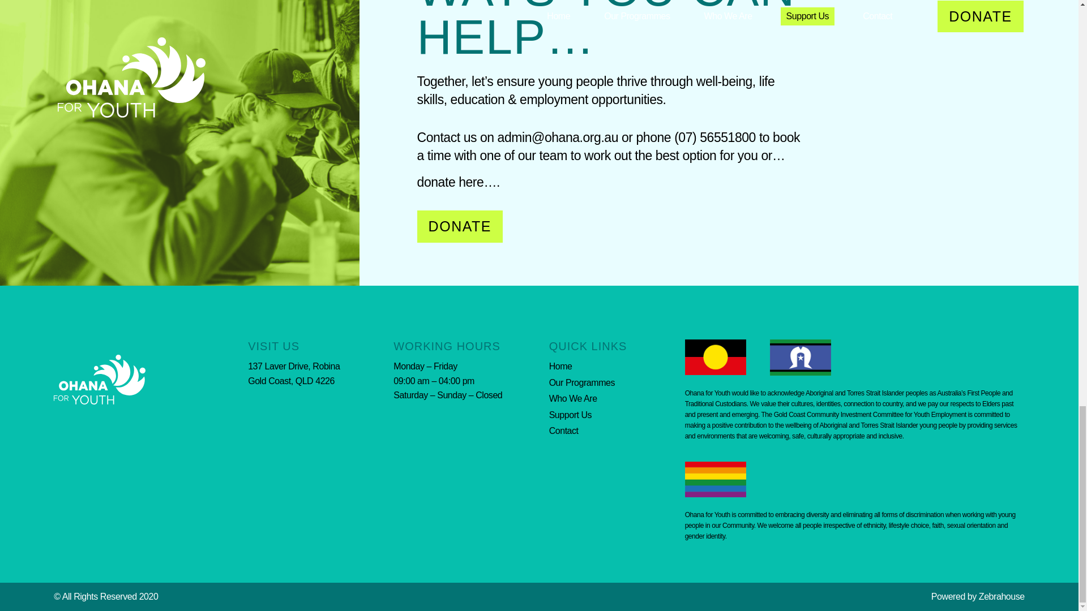 The height and width of the screenshot is (611, 1087). What do you see at coordinates (617, 383) in the screenshot?
I see `Our Programmes` at bounding box center [617, 383].